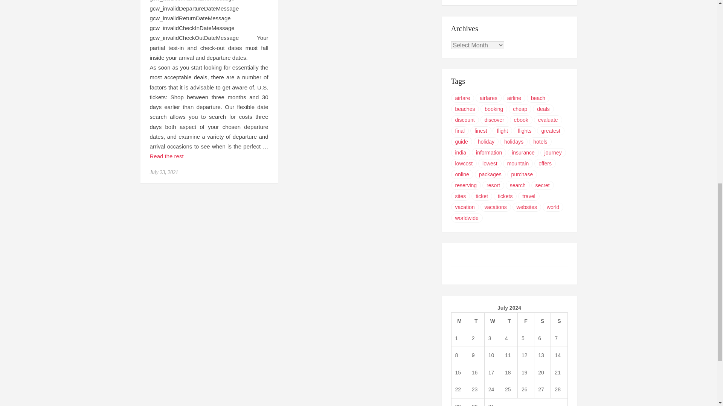 This screenshot has width=723, height=406. I want to click on Thursday, so click(509, 321).